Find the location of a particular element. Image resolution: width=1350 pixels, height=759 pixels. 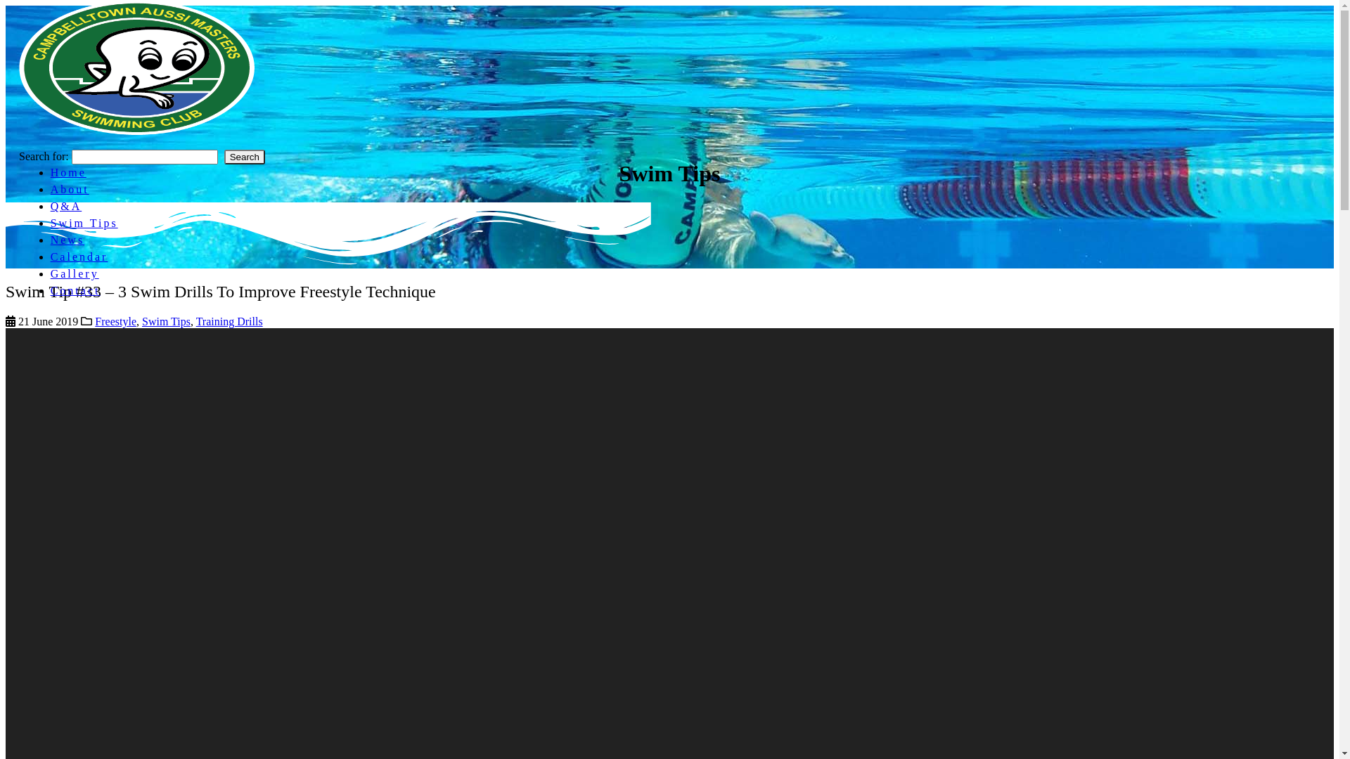

Gallery is located at coordinates (75, 274).